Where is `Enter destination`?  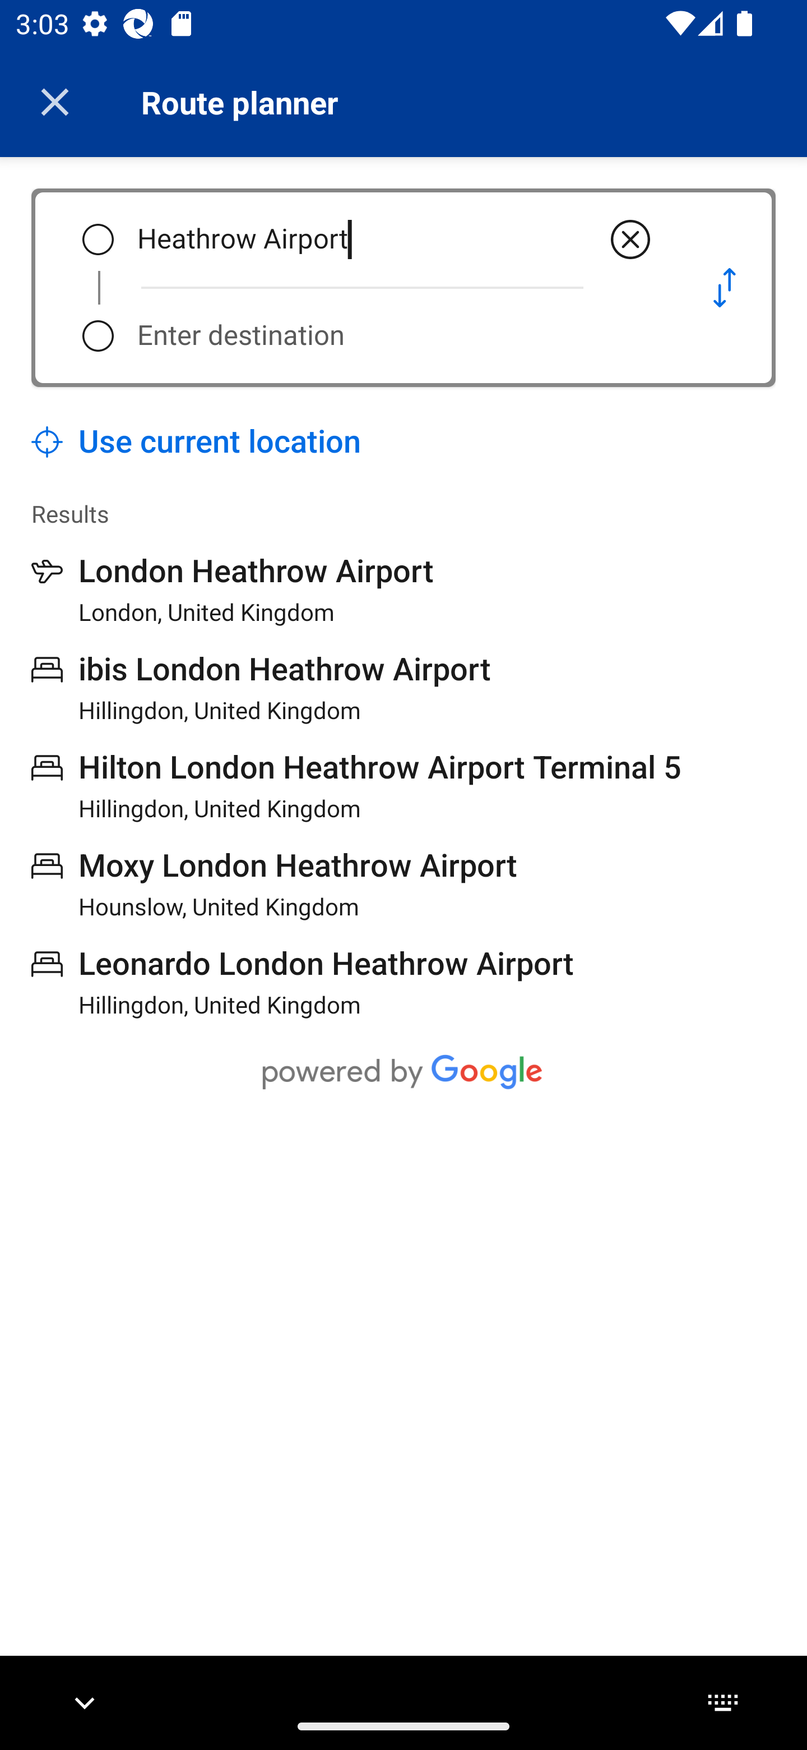
Enter destination is located at coordinates (396, 335).